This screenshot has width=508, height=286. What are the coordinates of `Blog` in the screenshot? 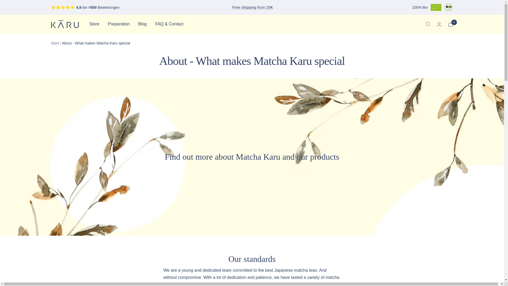 It's located at (142, 24).